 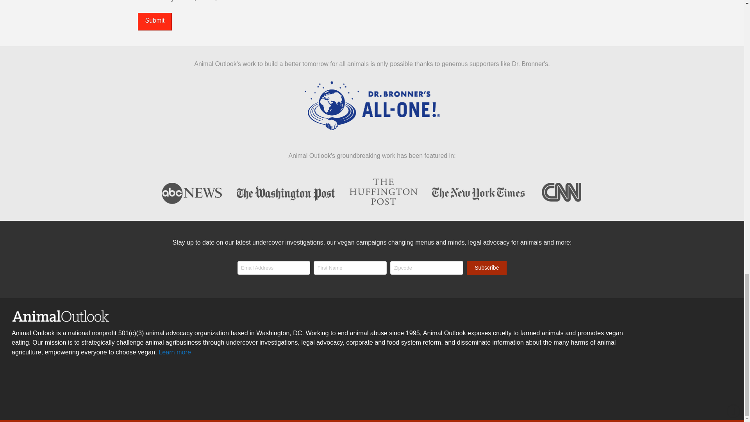 I want to click on Submit, so click(x=154, y=21).